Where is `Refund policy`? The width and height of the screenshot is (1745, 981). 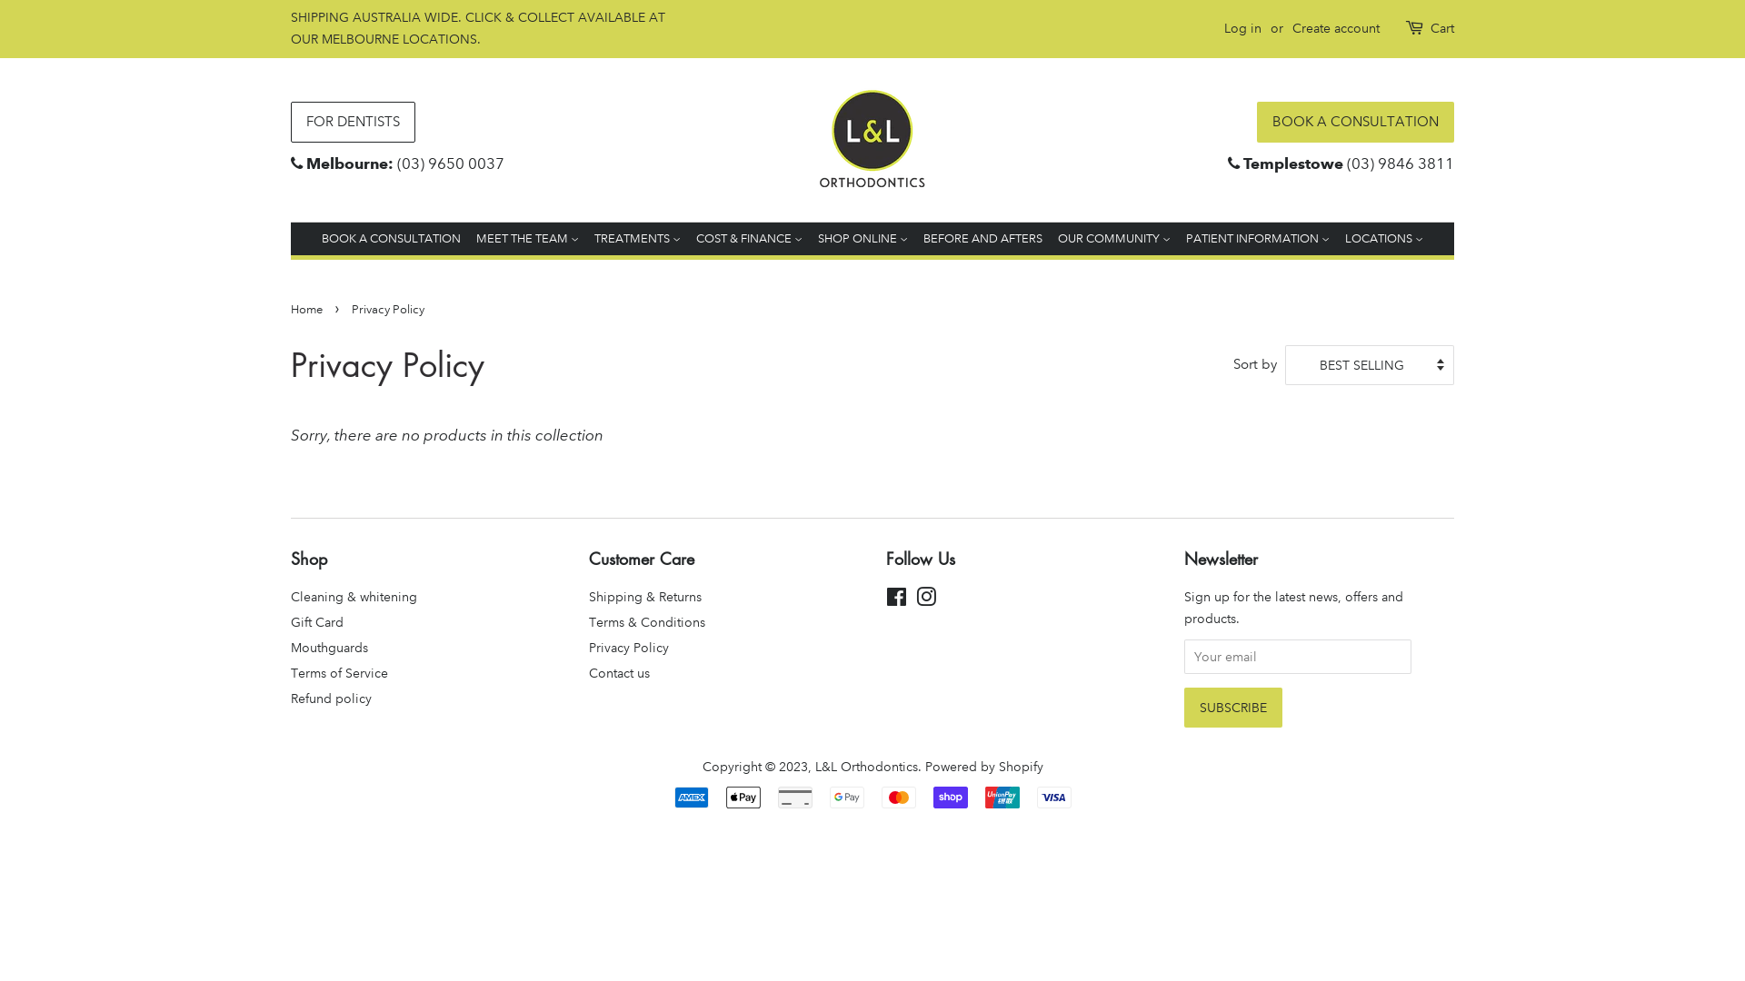
Refund policy is located at coordinates (331, 699).